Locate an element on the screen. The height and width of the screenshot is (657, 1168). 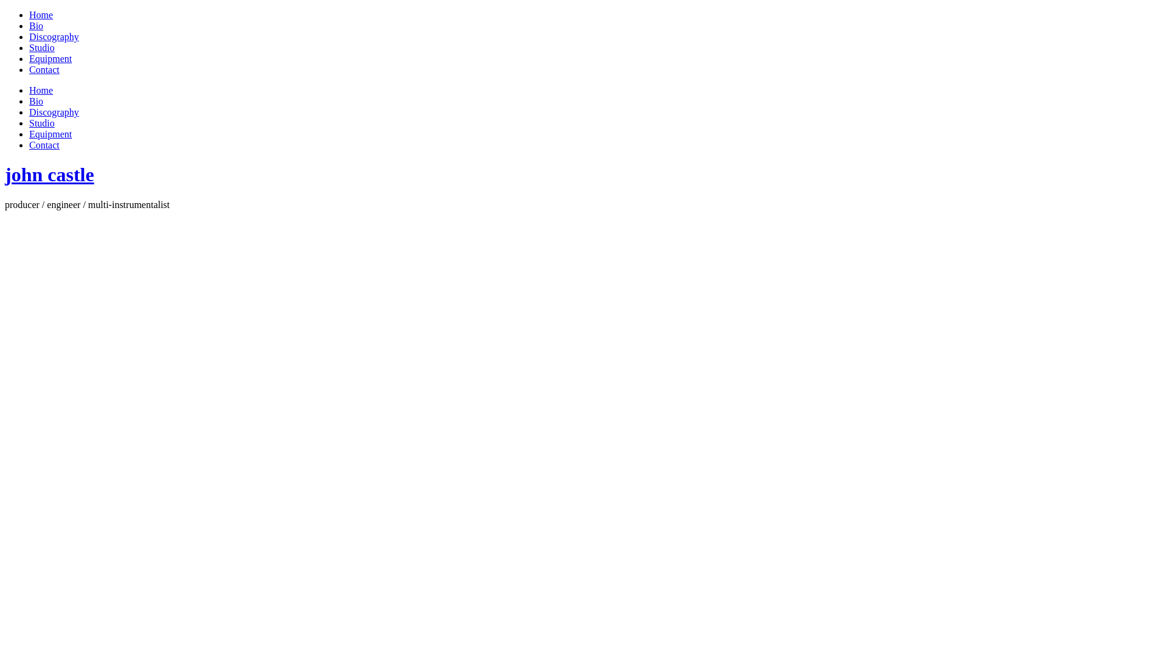
Contact is located at coordinates (44, 145).